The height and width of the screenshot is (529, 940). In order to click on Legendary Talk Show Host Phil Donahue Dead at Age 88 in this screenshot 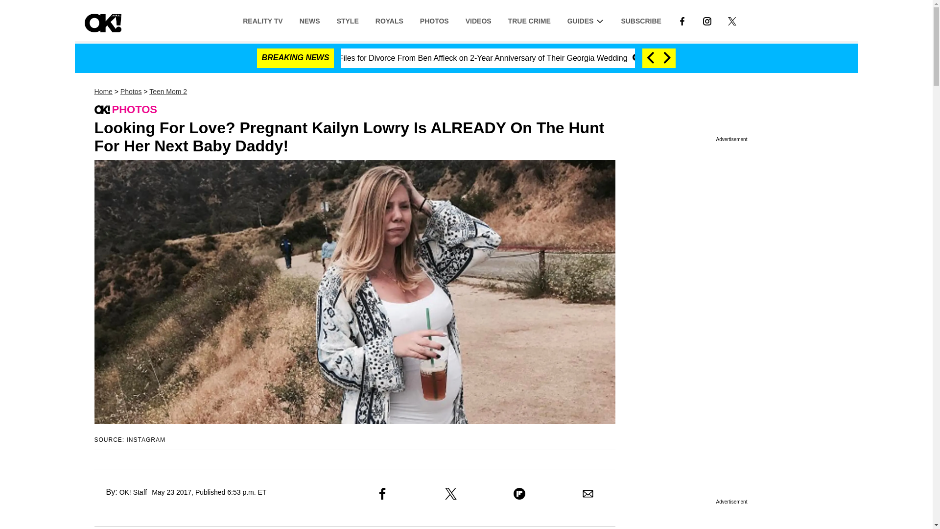, I will do `click(741, 58)`.